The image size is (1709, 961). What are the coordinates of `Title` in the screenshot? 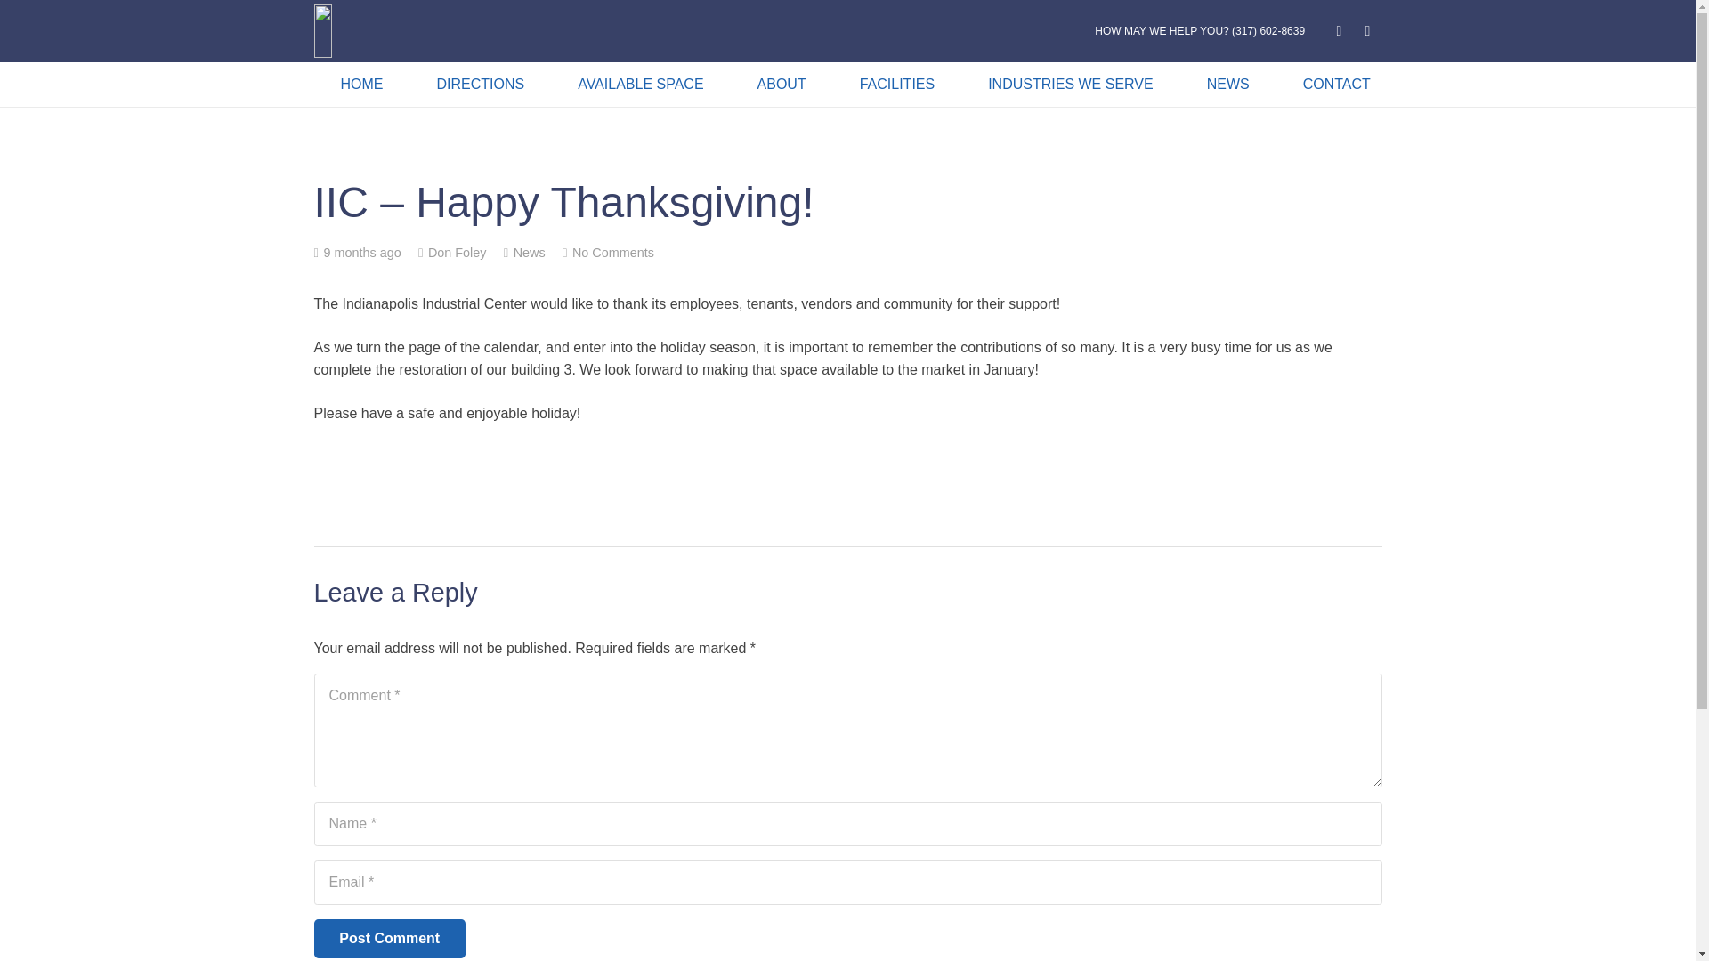 It's located at (1339, 30).